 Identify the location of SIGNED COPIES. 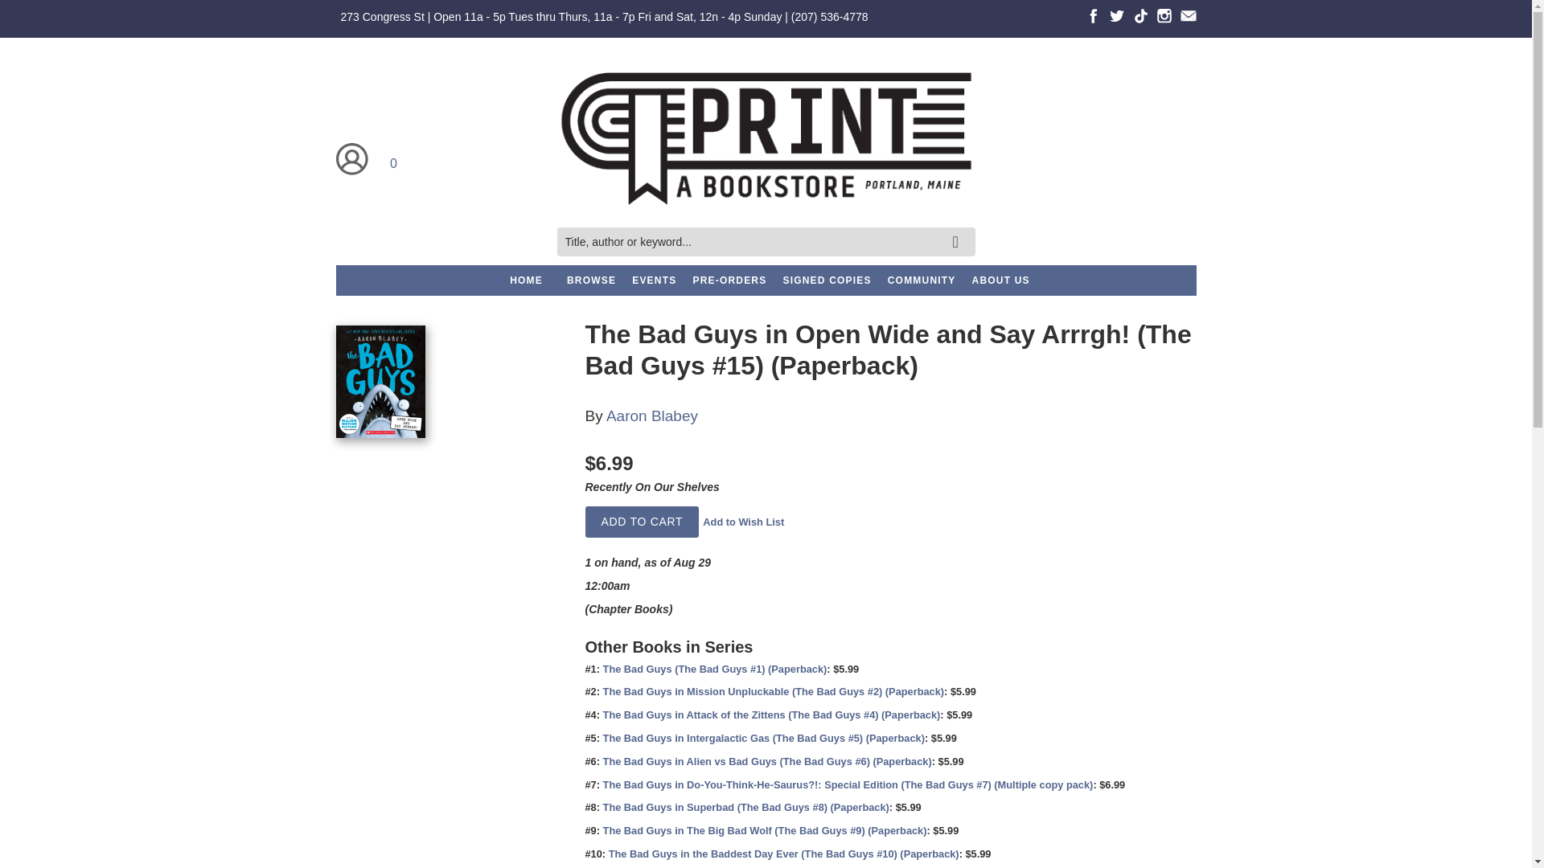
(827, 280).